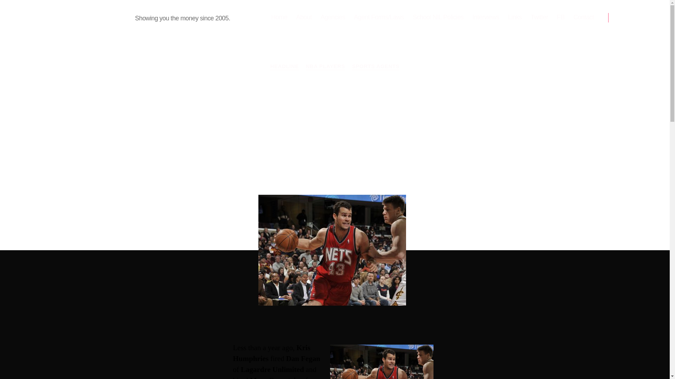 The image size is (675, 379). I want to click on Contact, so click(584, 17).